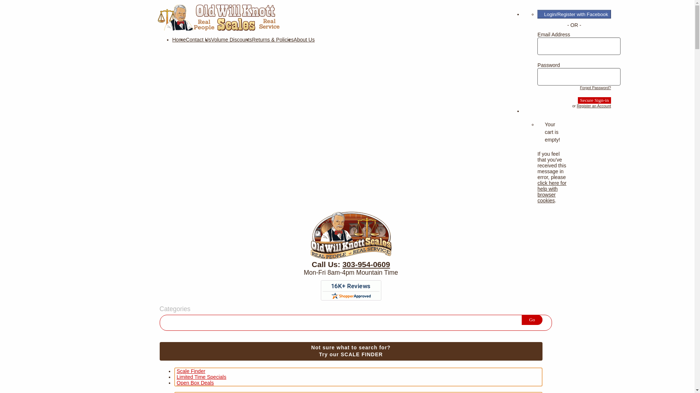 Image resolution: width=700 pixels, height=393 pixels. I want to click on Register an Account, so click(232, 39).